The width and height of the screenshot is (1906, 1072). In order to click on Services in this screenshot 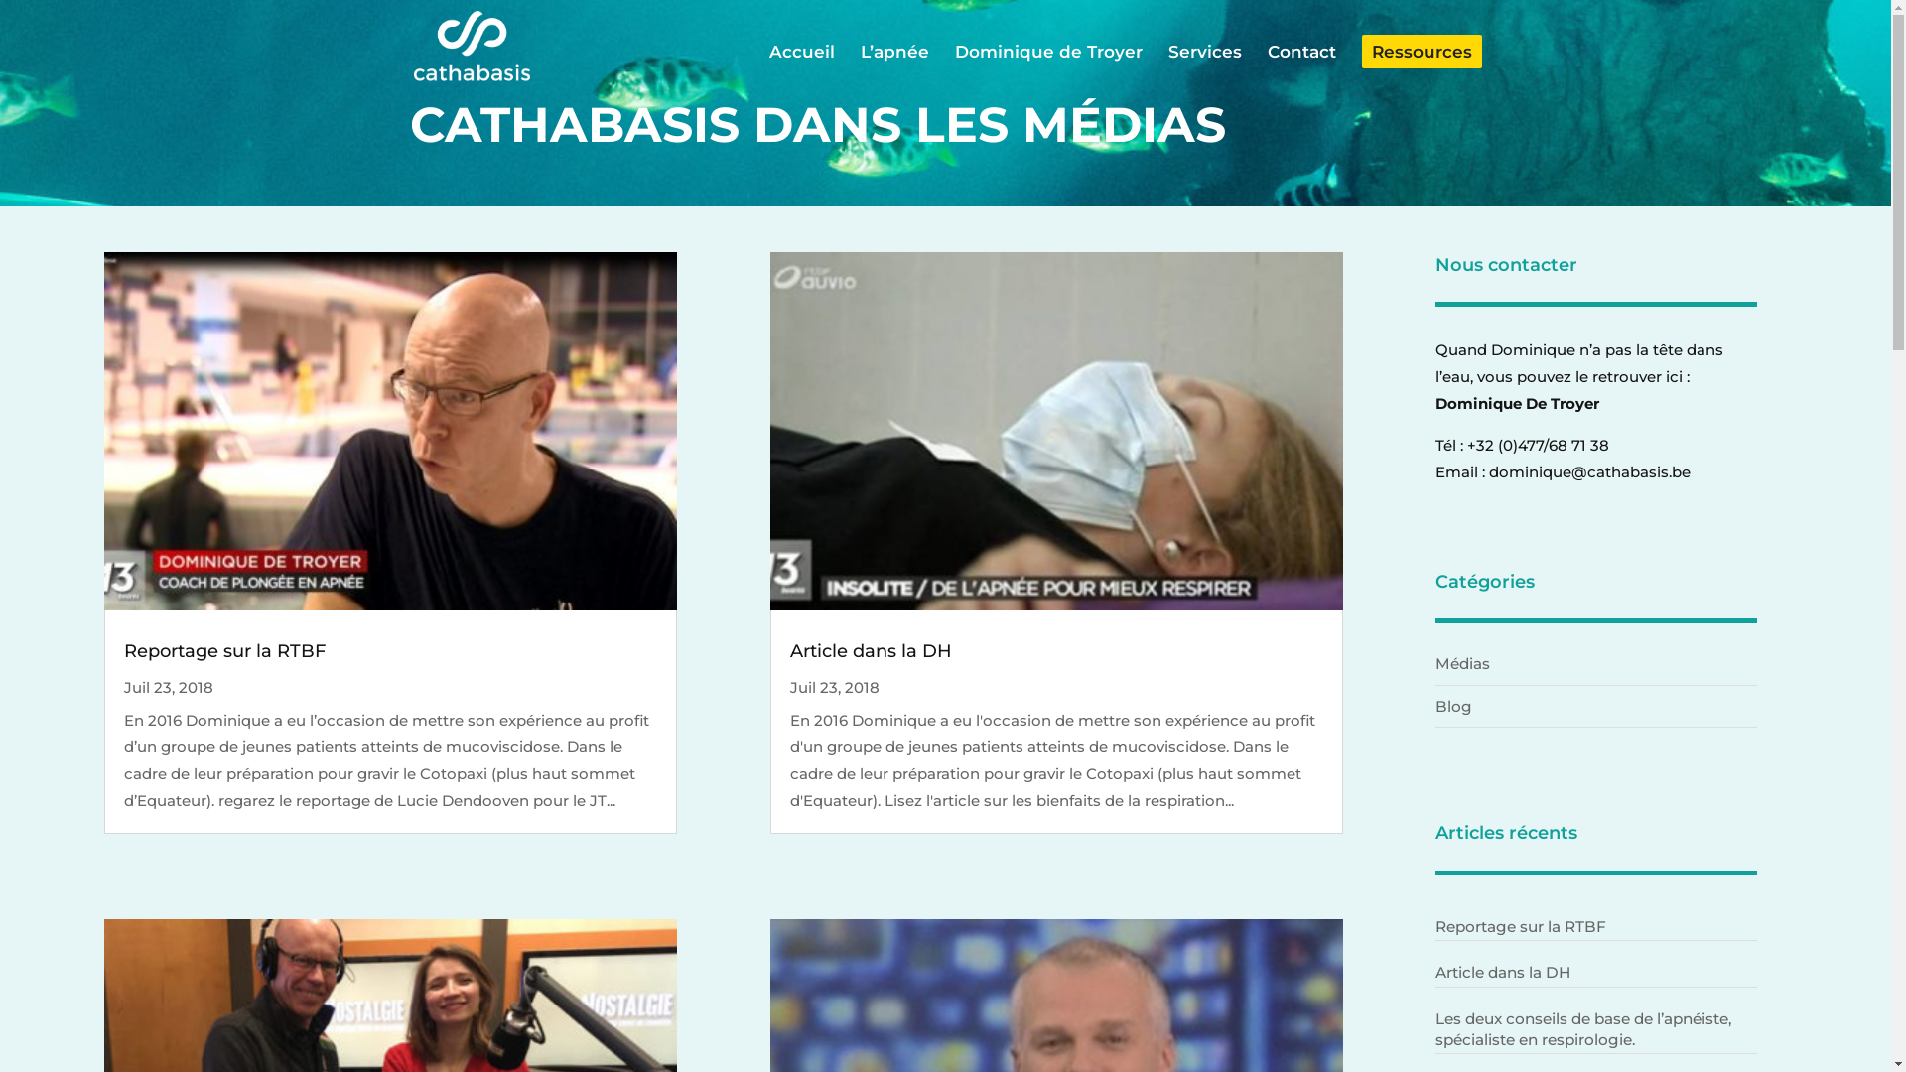, I will do `click(1204, 69)`.